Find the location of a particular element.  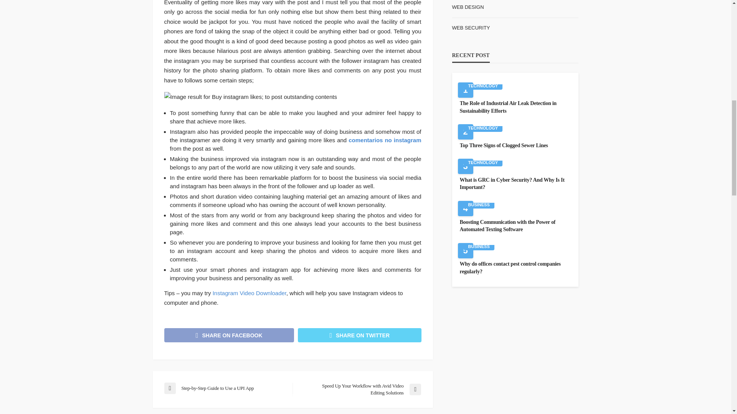

Step-by-Step Guide to Use a UPI App is located at coordinates (224, 388).